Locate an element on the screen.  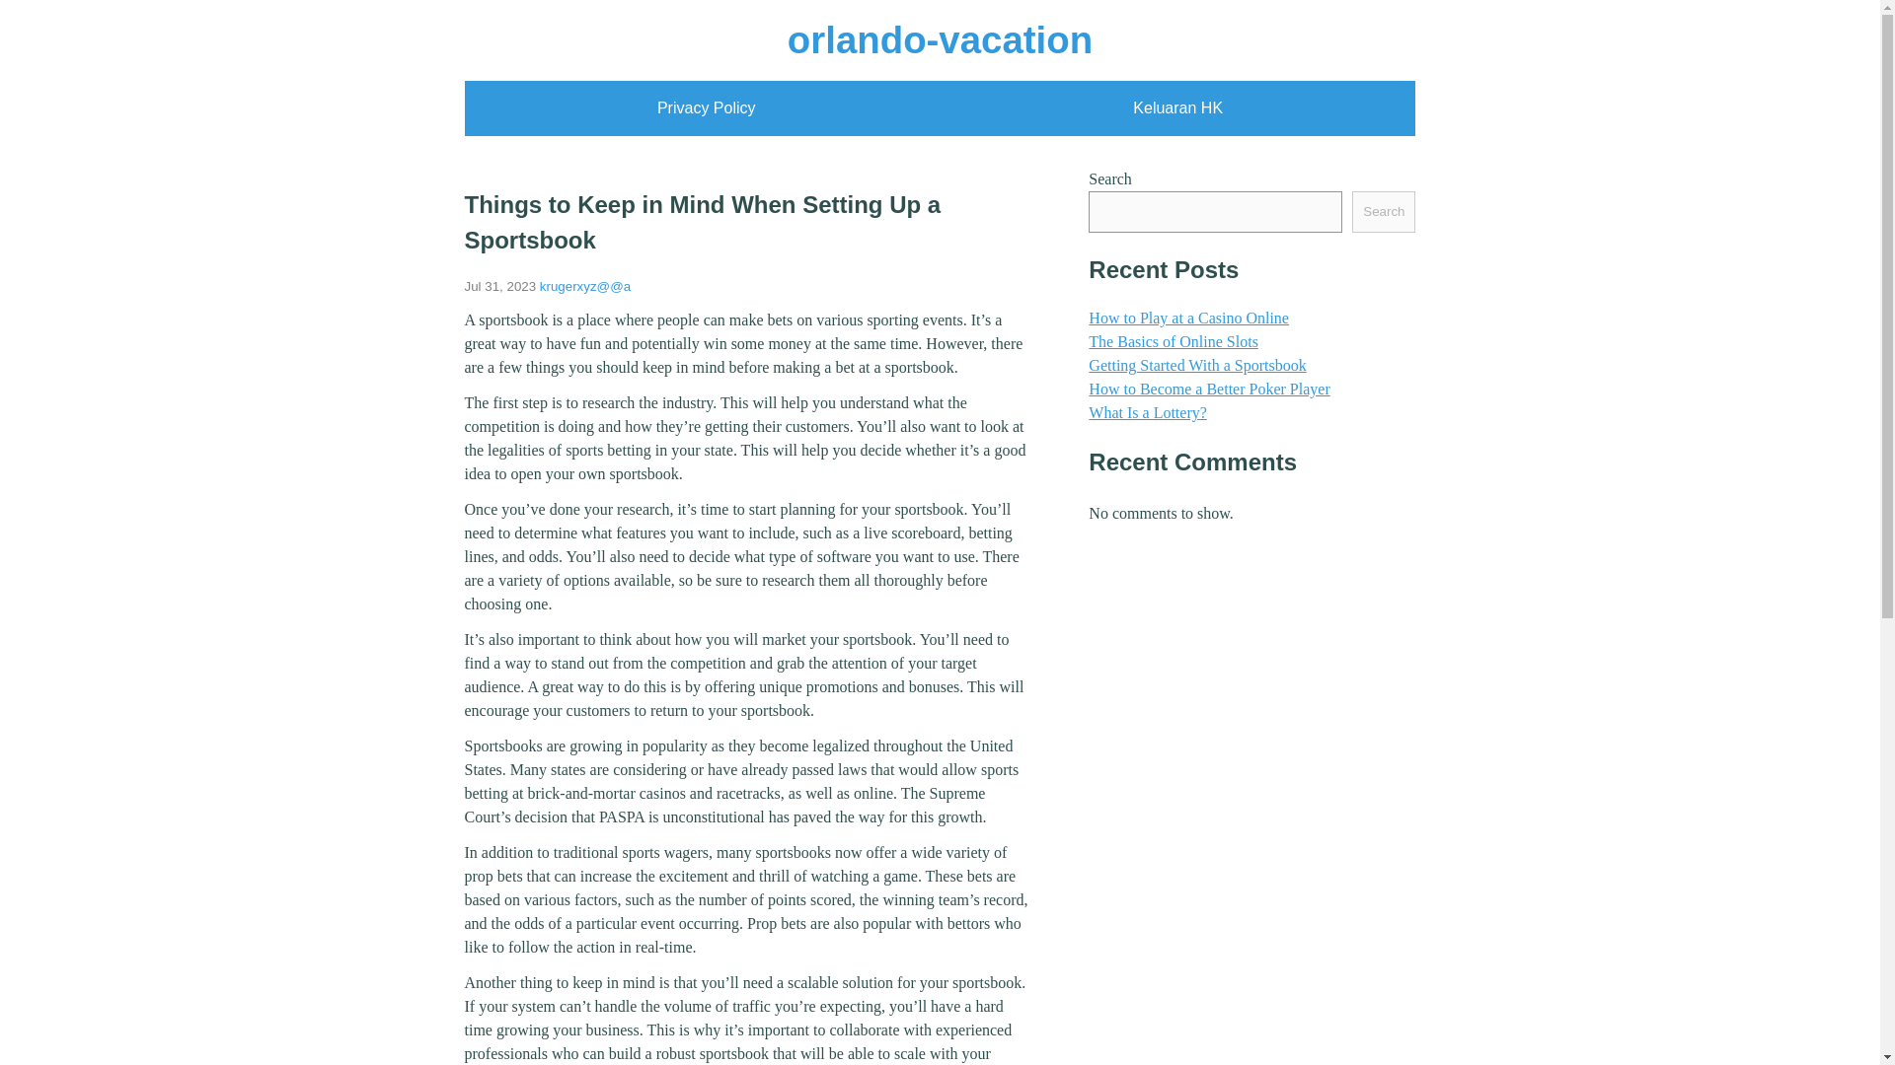
Getting Started With a Sportsbook is located at coordinates (1196, 365).